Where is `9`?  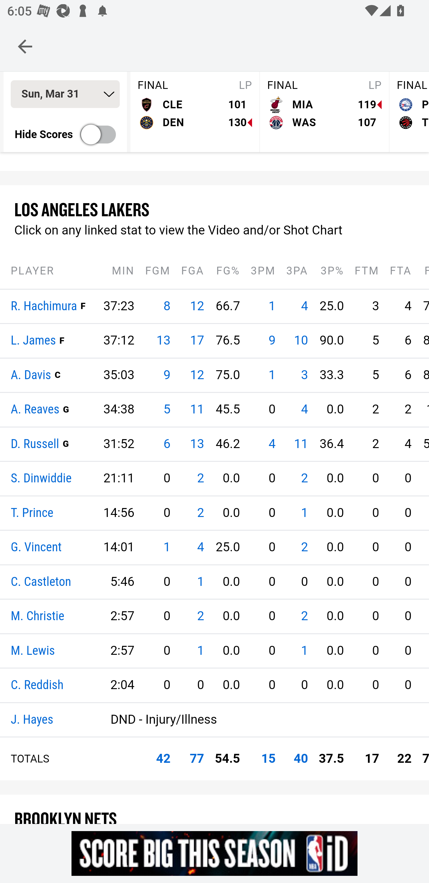 9 is located at coordinates (167, 375).